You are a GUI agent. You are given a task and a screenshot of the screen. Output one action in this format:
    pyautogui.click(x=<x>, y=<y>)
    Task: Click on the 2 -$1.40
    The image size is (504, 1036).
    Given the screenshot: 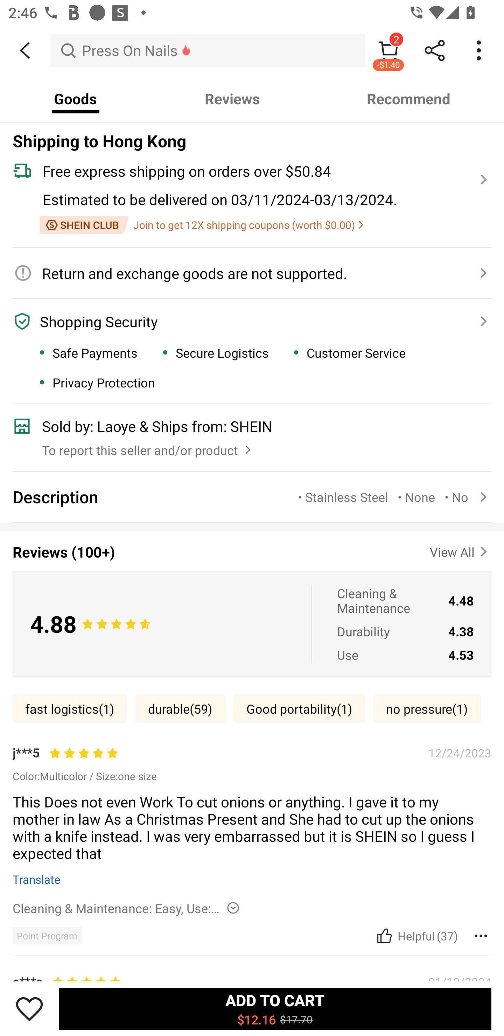 What is the action you would take?
    pyautogui.click(x=388, y=50)
    